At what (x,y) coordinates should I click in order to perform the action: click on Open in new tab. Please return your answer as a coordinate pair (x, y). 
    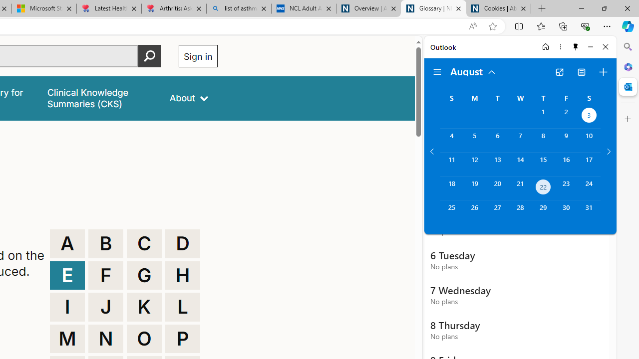
    Looking at the image, I should click on (559, 72).